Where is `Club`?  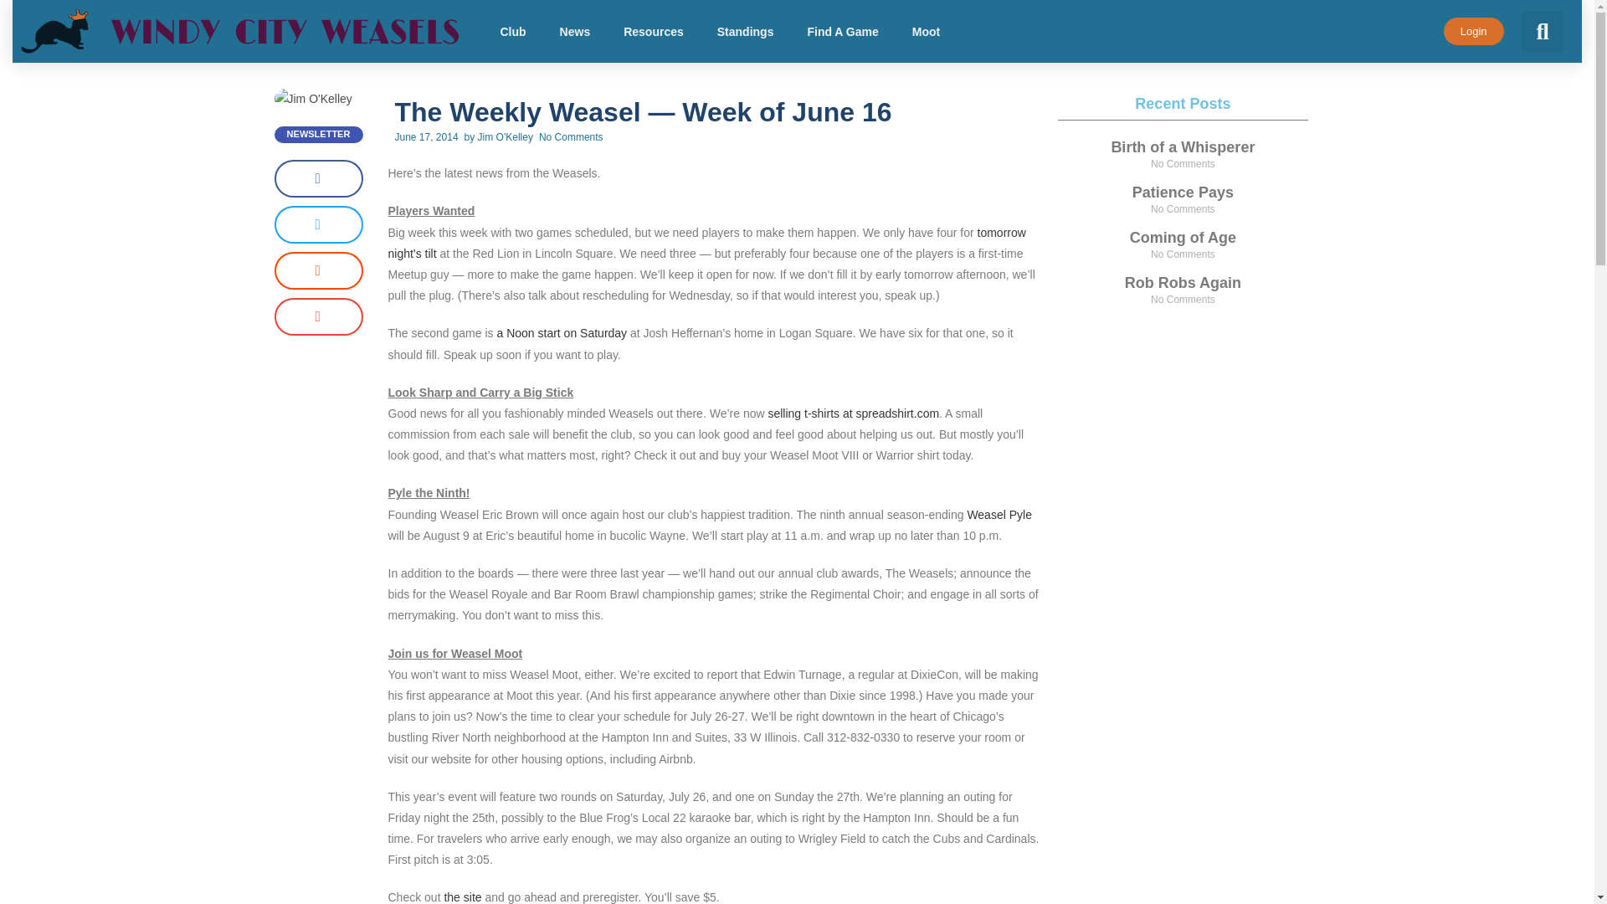 Club is located at coordinates (512, 32).